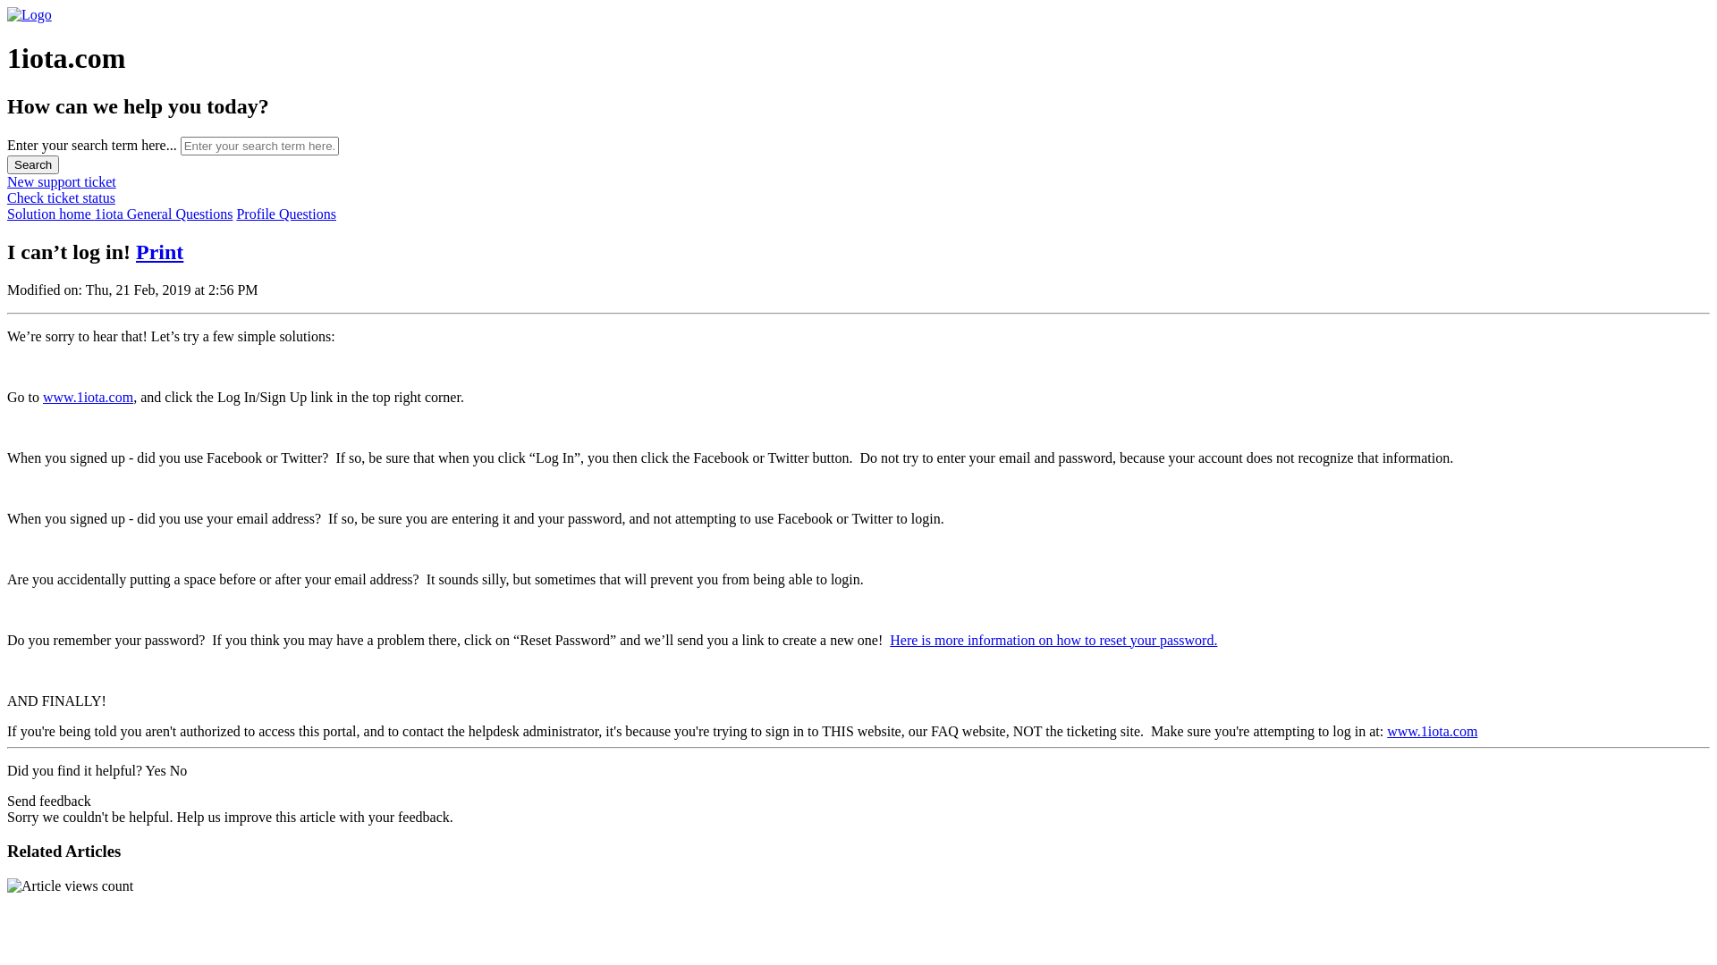  I want to click on Check ticket status, so click(61, 198).